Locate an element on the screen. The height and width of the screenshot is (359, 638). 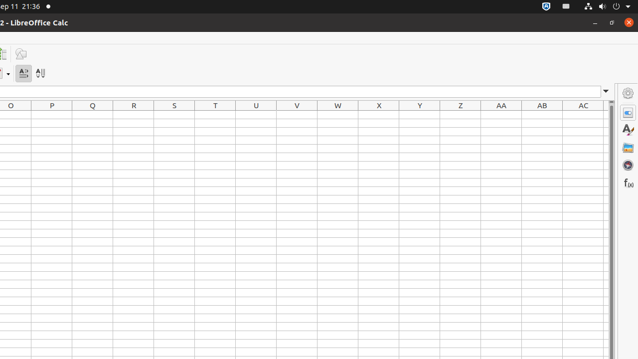
Q1 is located at coordinates (93, 115).